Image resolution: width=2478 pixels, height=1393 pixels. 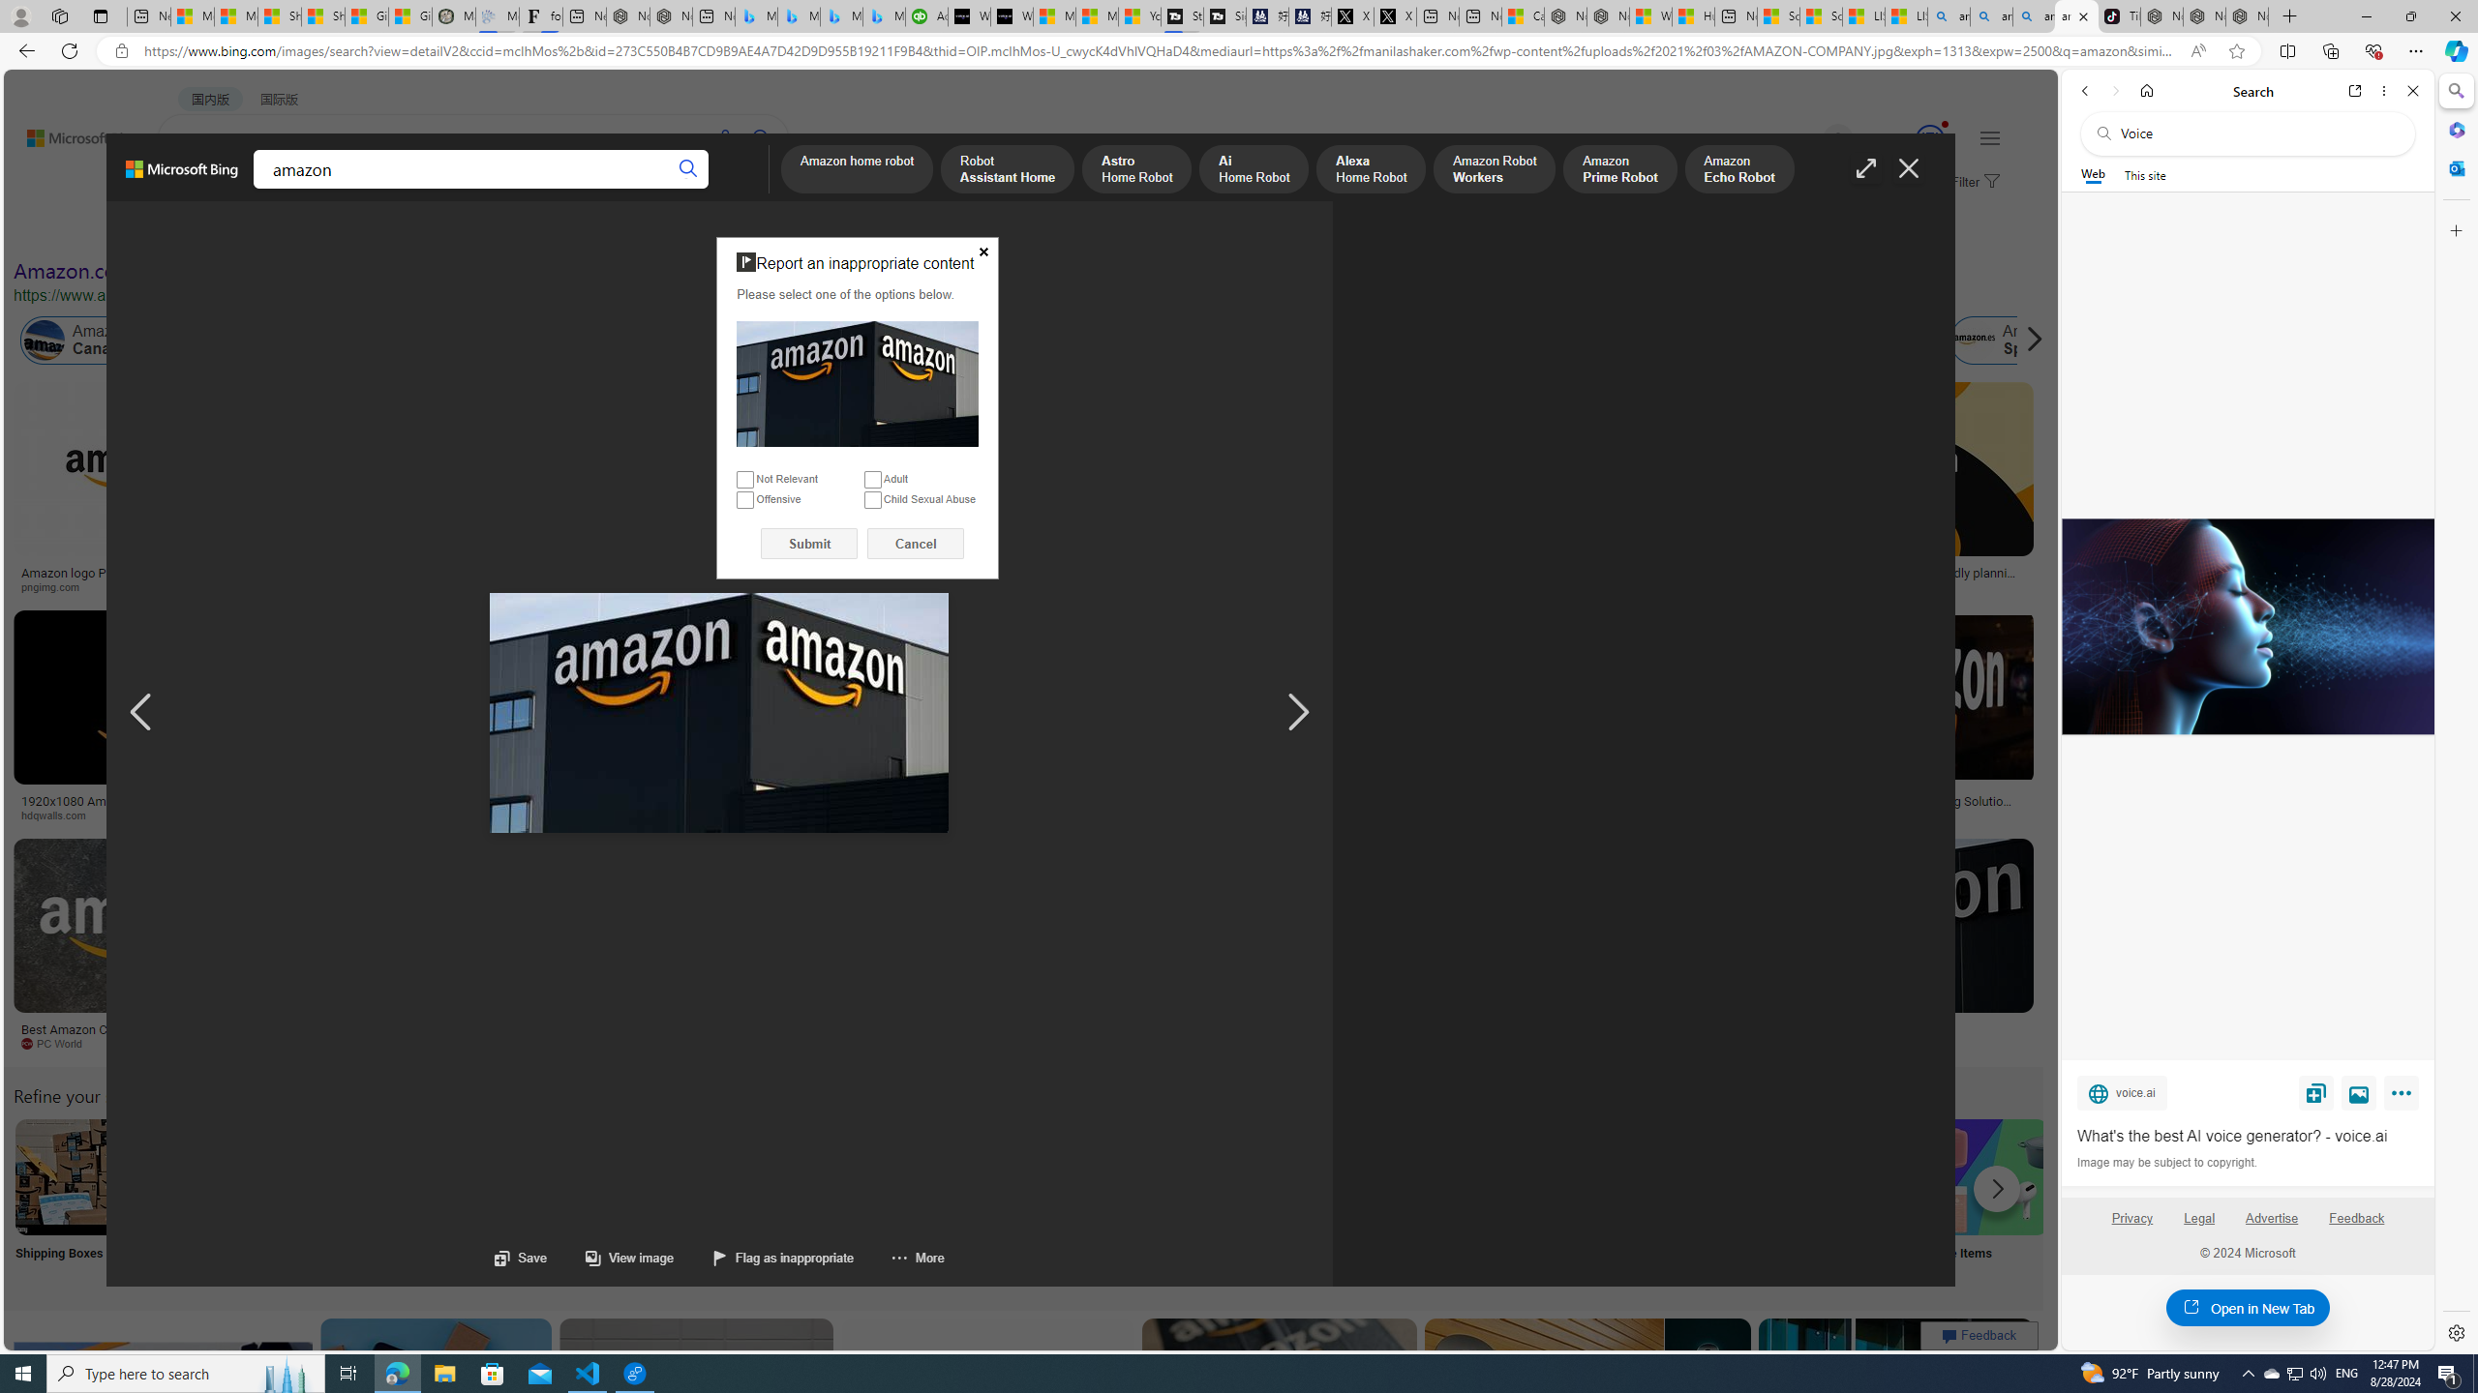 I want to click on Amazon Retail Store Retail Store, so click(x=839, y=1201).